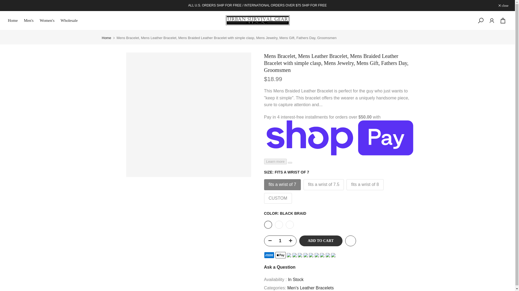 This screenshot has height=291, width=519. I want to click on Men's, so click(30, 20).